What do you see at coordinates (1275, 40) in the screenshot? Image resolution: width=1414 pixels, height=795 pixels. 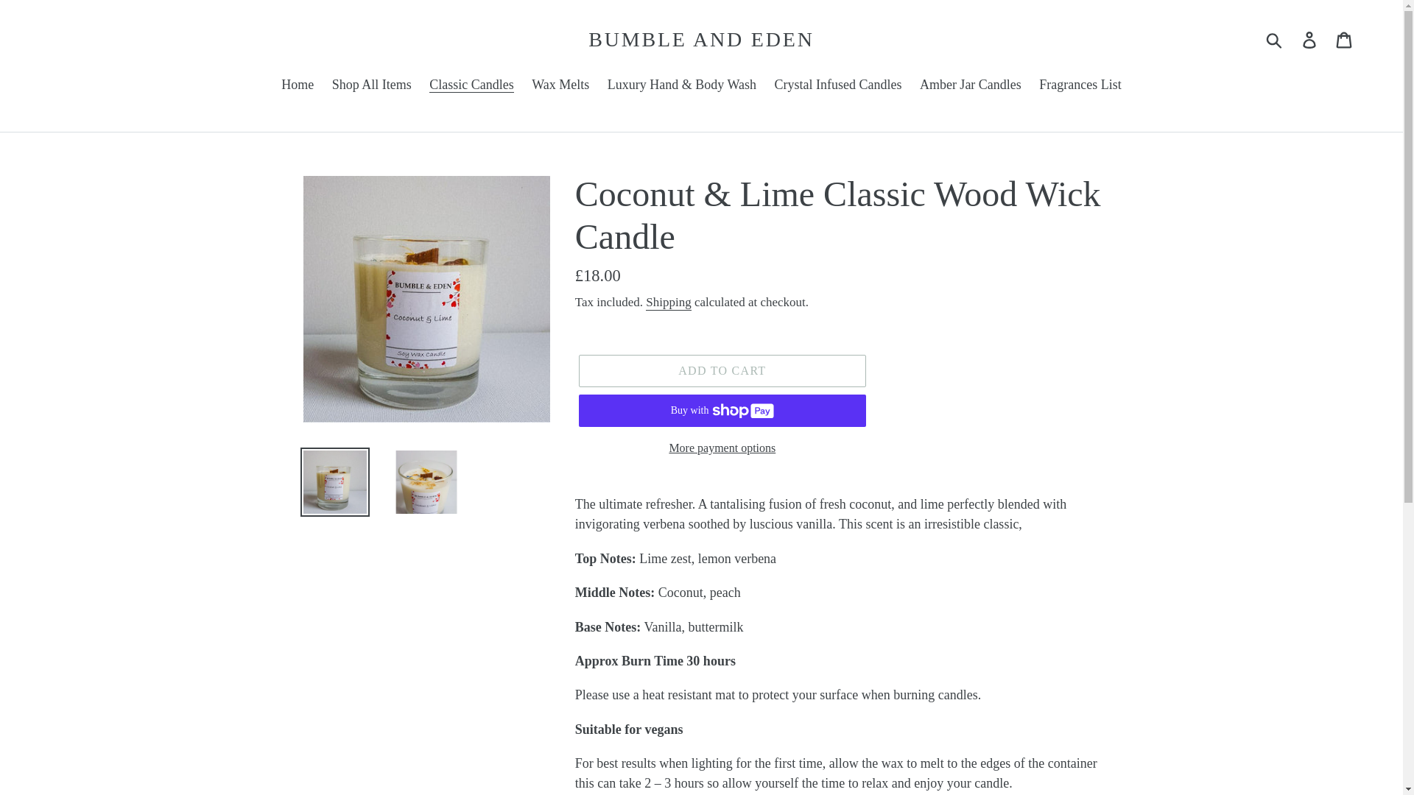 I see `Submit` at bounding box center [1275, 40].